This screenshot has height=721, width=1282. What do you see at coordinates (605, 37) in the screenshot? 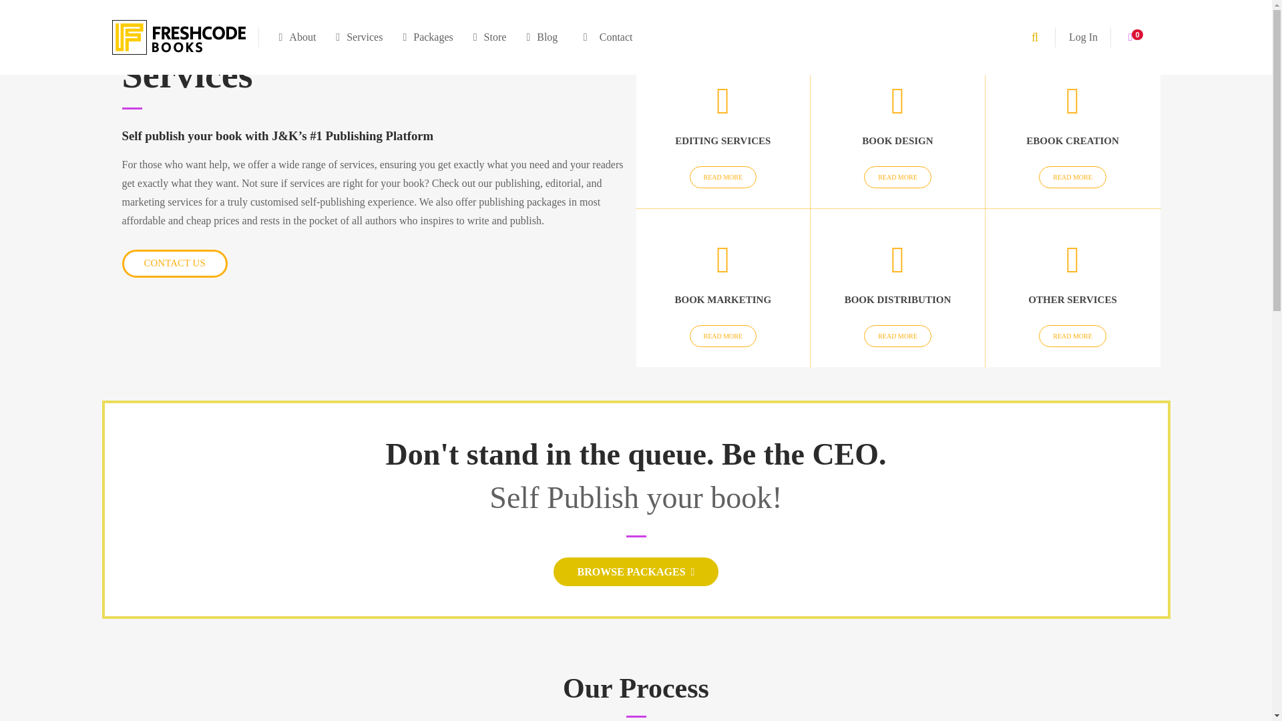
I see `Contact` at bounding box center [605, 37].